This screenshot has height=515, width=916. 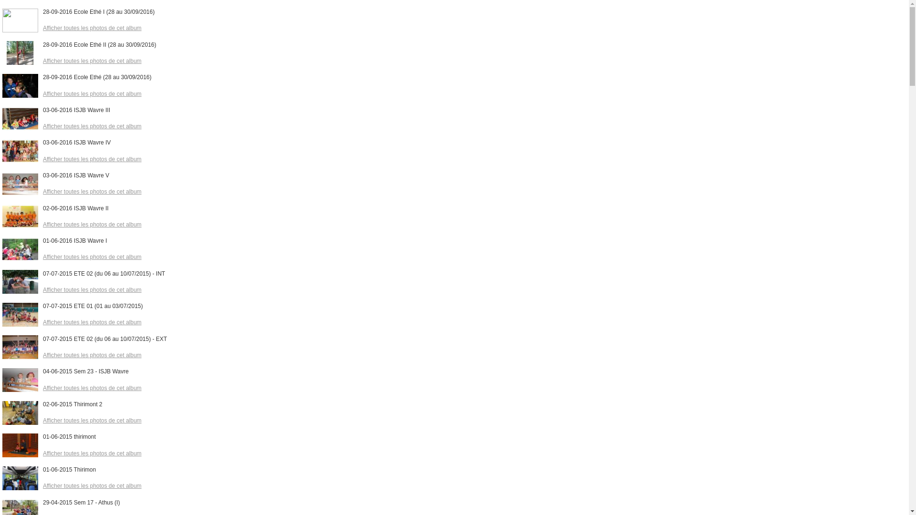 What do you see at coordinates (93, 290) in the screenshot?
I see `Afficher toutes les photos de cet album` at bounding box center [93, 290].